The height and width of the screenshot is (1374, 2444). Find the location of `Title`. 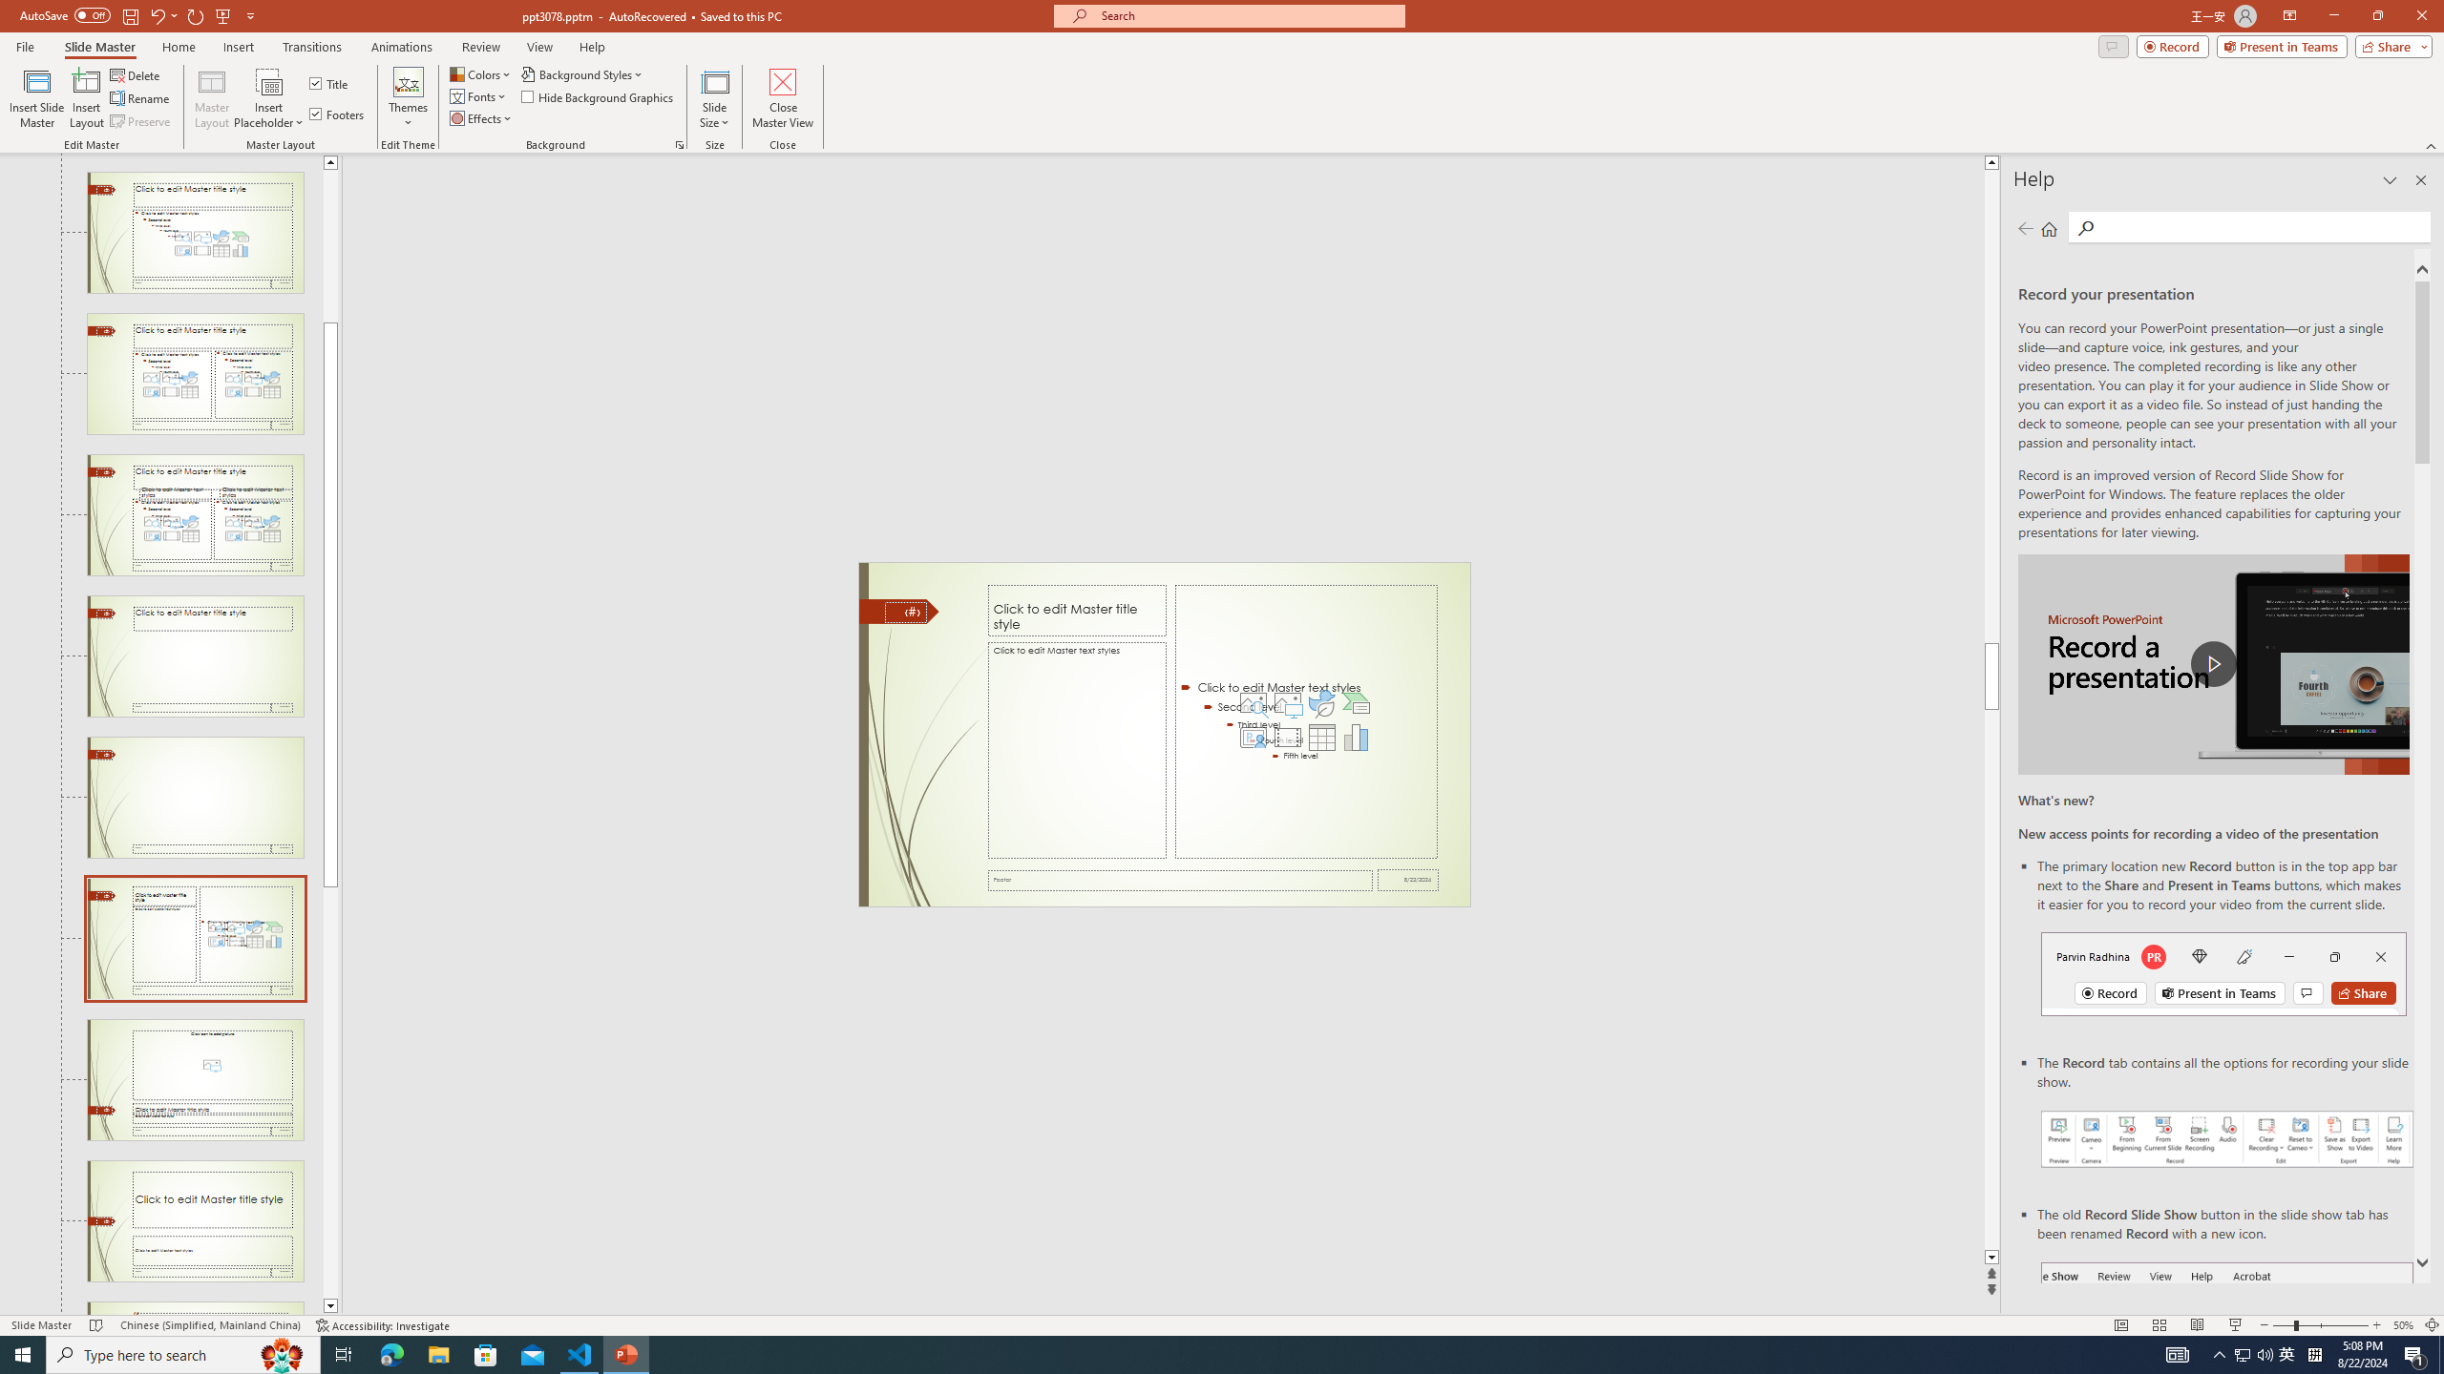

Title is located at coordinates (330, 84).